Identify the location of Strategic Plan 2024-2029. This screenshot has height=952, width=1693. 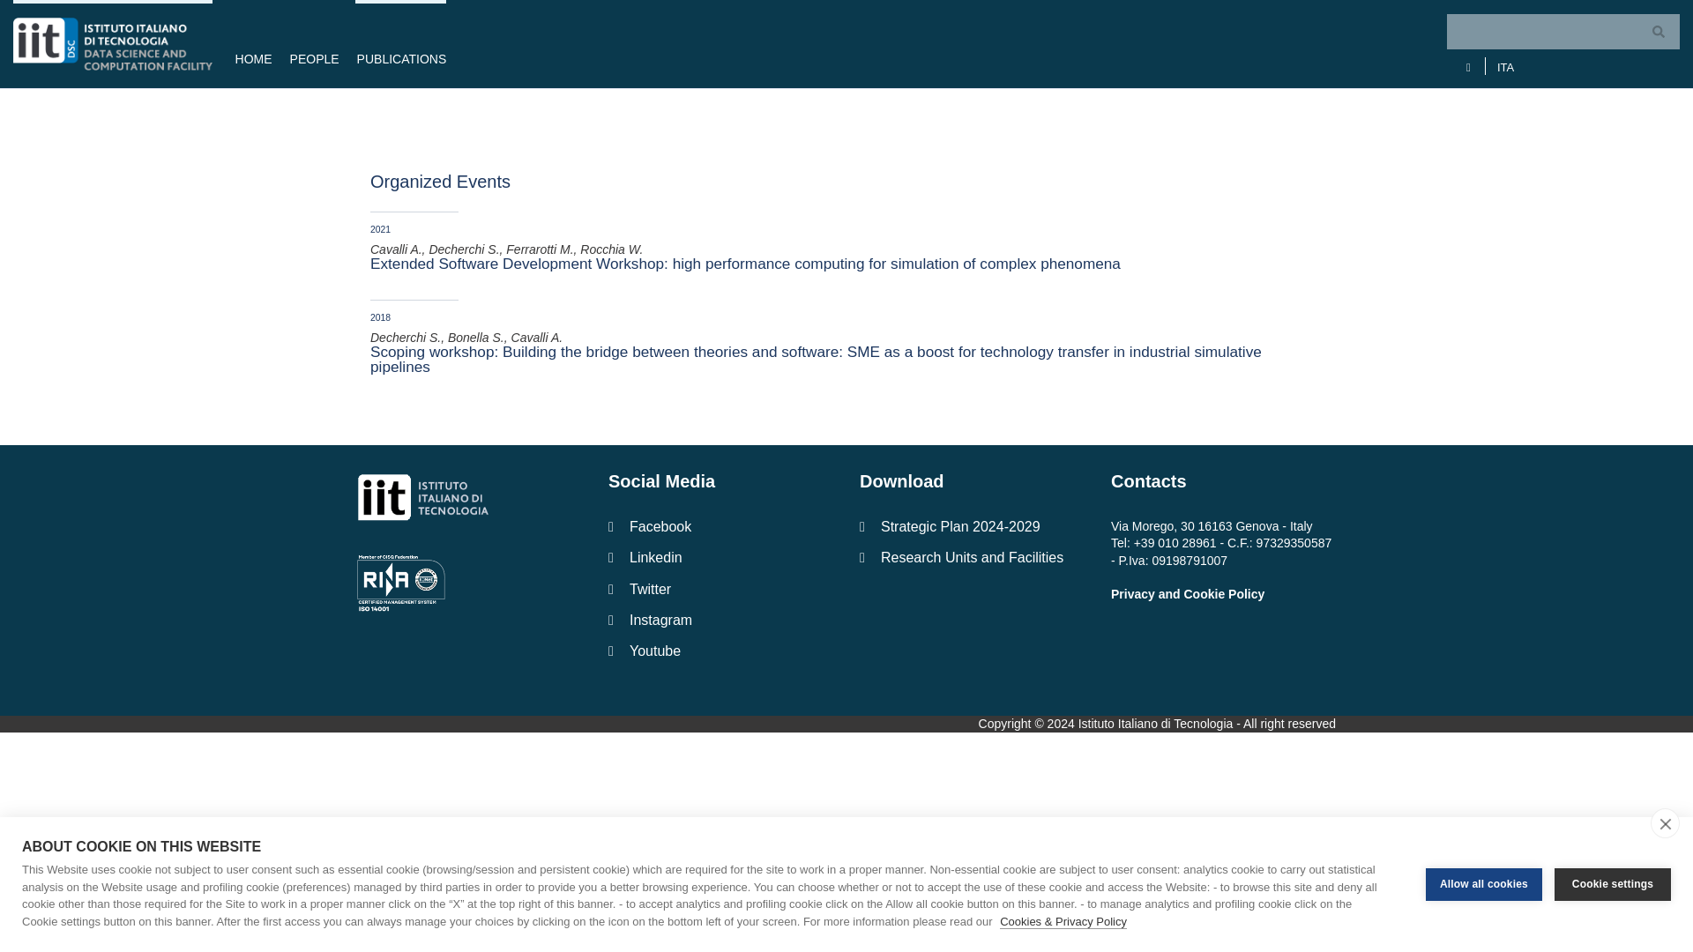
(972, 525).